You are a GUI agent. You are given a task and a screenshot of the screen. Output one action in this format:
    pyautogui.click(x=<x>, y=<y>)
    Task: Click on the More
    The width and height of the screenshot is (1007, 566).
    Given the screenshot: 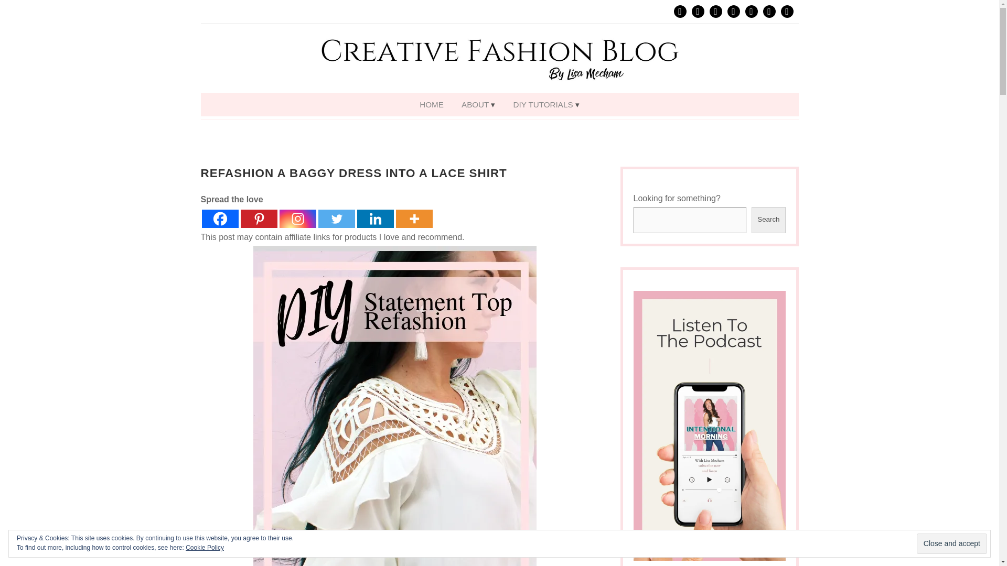 What is the action you would take?
    pyautogui.click(x=413, y=219)
    